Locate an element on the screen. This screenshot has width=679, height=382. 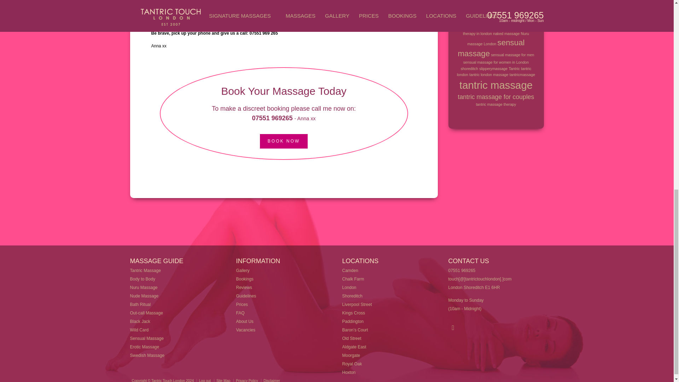
BOOK NOW is located at coordinates (284, 141).